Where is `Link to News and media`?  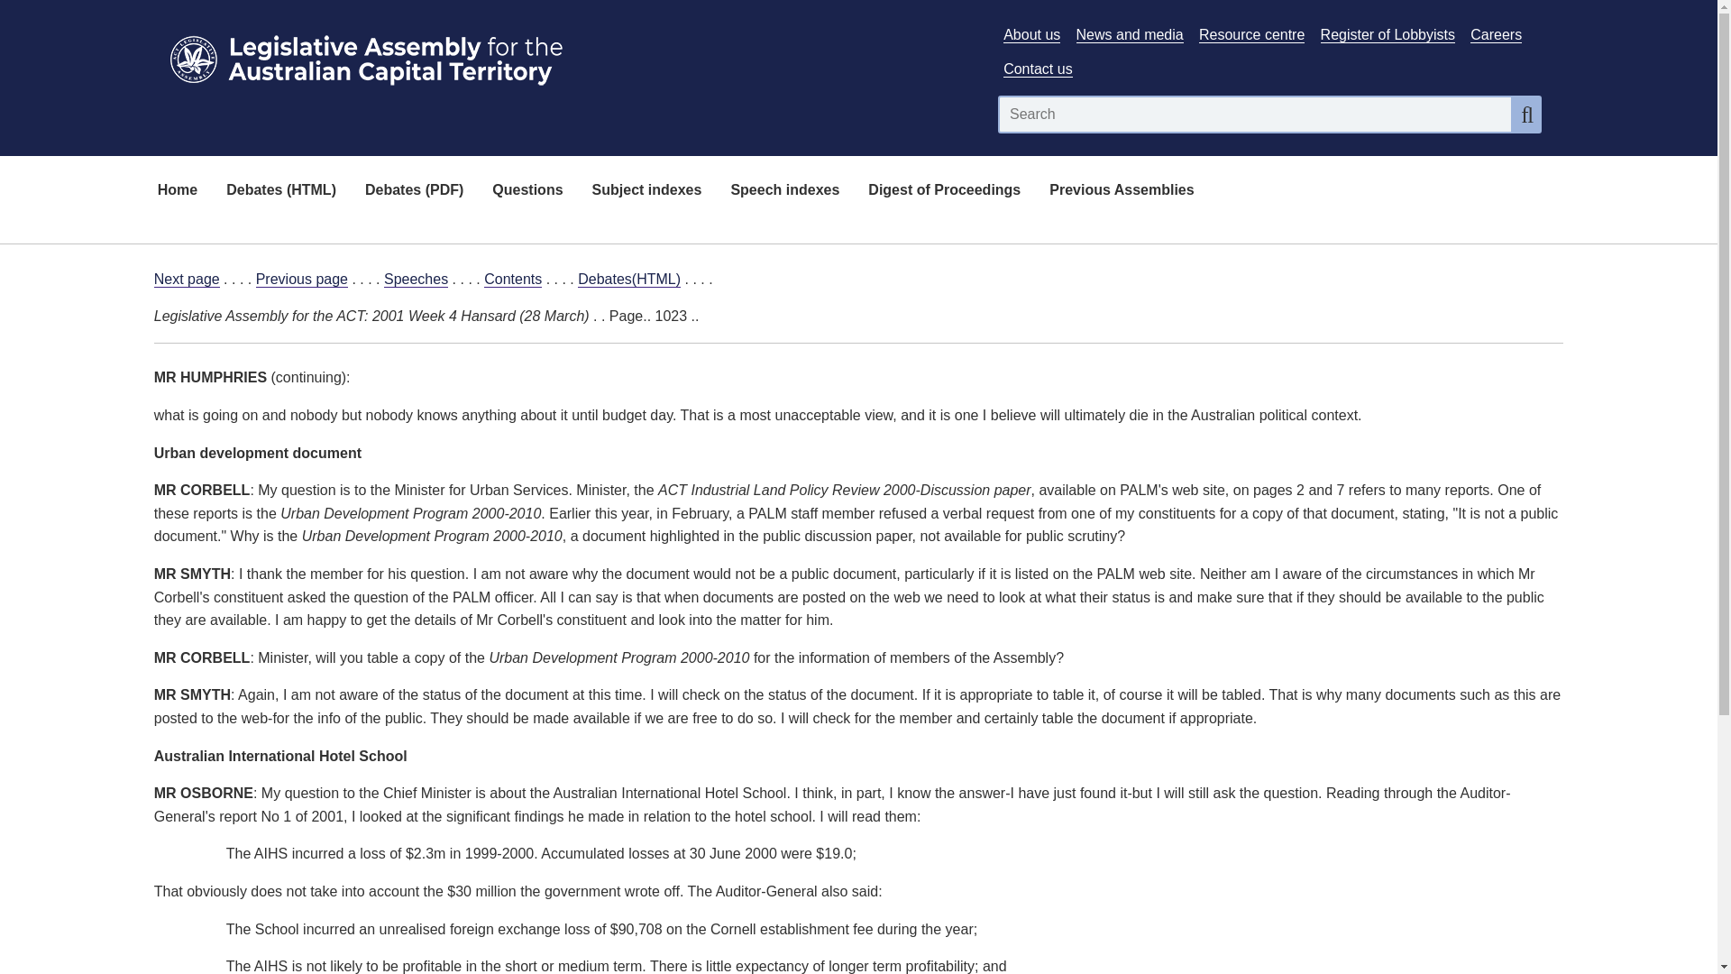
Link to News and media is located at coordinates (1131, 34).